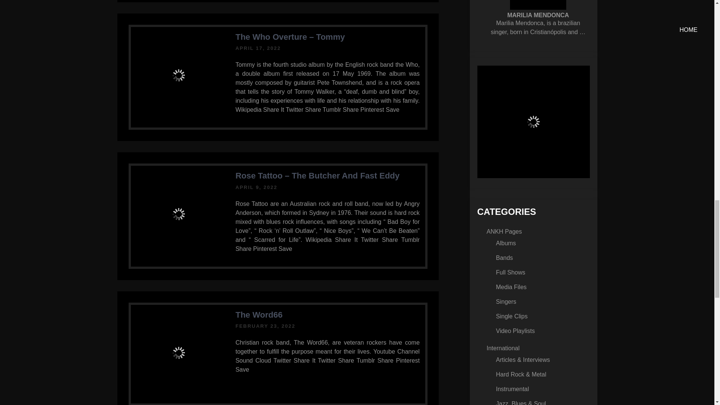  I want to click on The Word66, so click(259, 315).